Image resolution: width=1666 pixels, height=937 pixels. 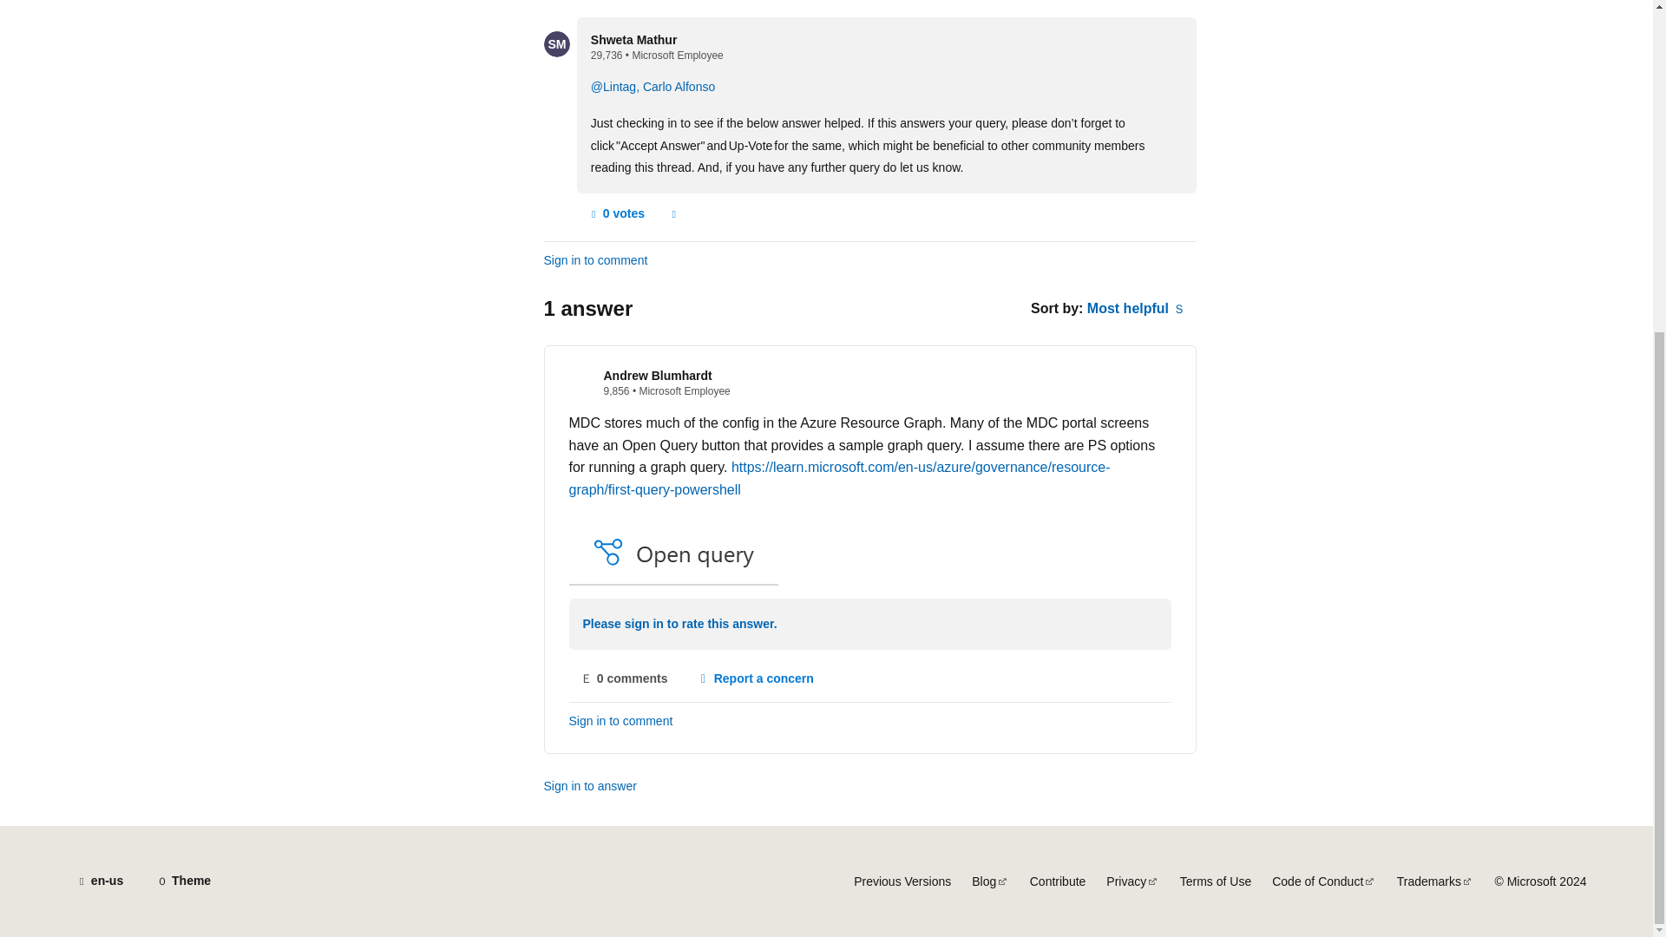 I want to click on No comments, so click(x=625, y=678).